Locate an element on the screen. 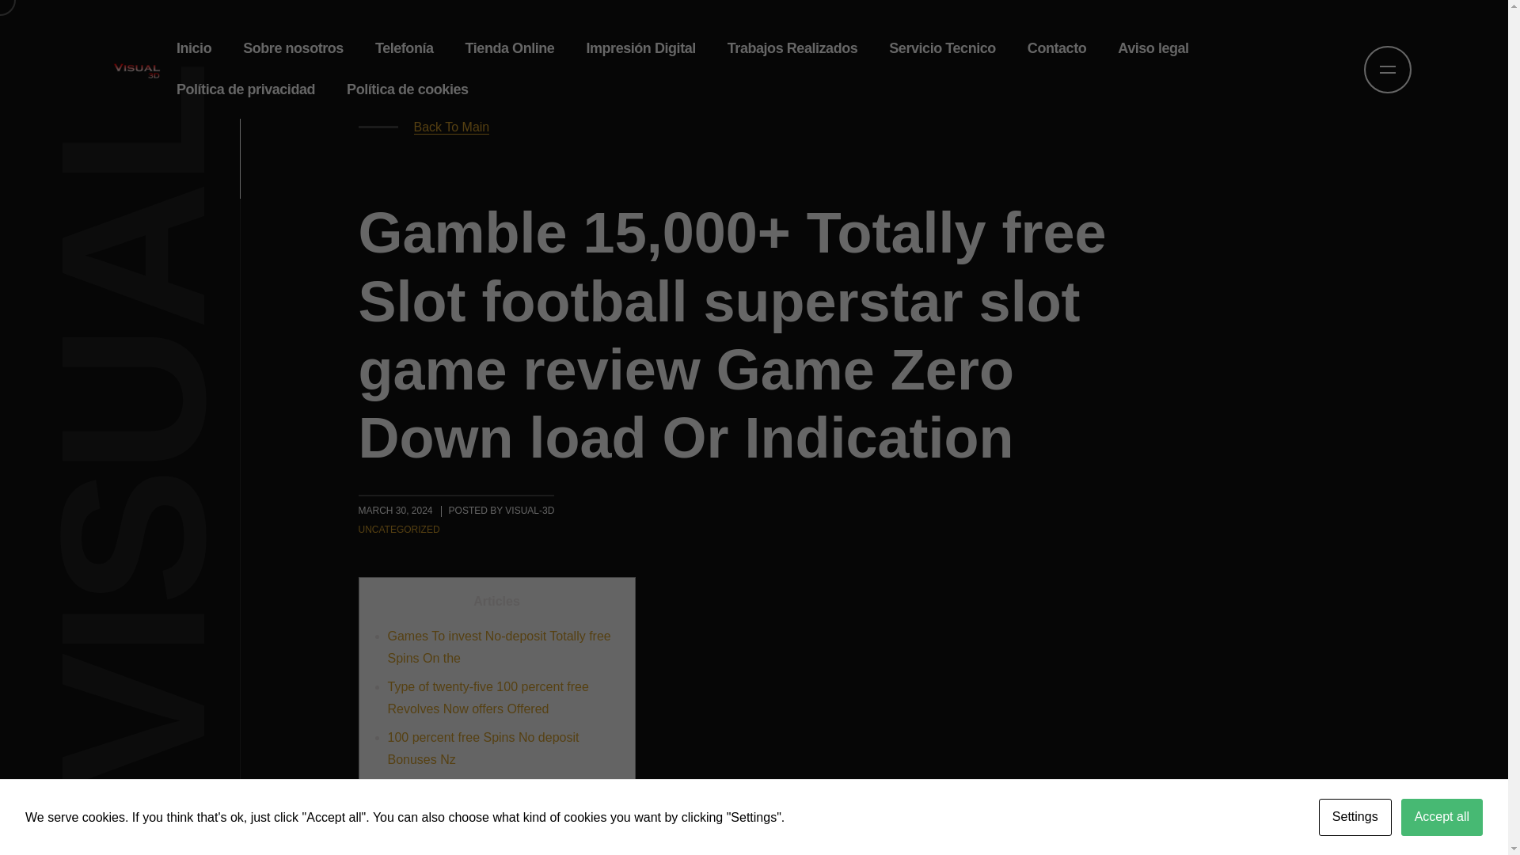 The height and width of the screenshot is (855, 1520). Aviso legal is located at coordinates (1153, 48).